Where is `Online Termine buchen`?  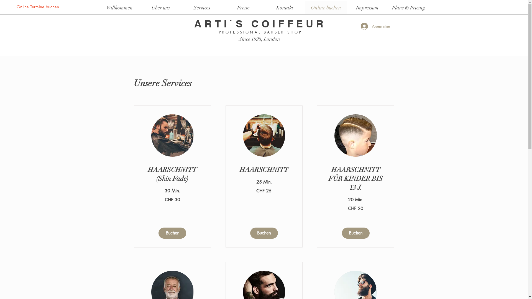
Online Termine buchen is located at coordinates (38, 7).